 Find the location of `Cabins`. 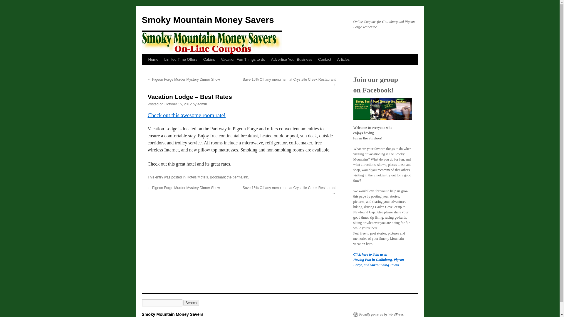

Cabins is located at coordinates (209, 59).